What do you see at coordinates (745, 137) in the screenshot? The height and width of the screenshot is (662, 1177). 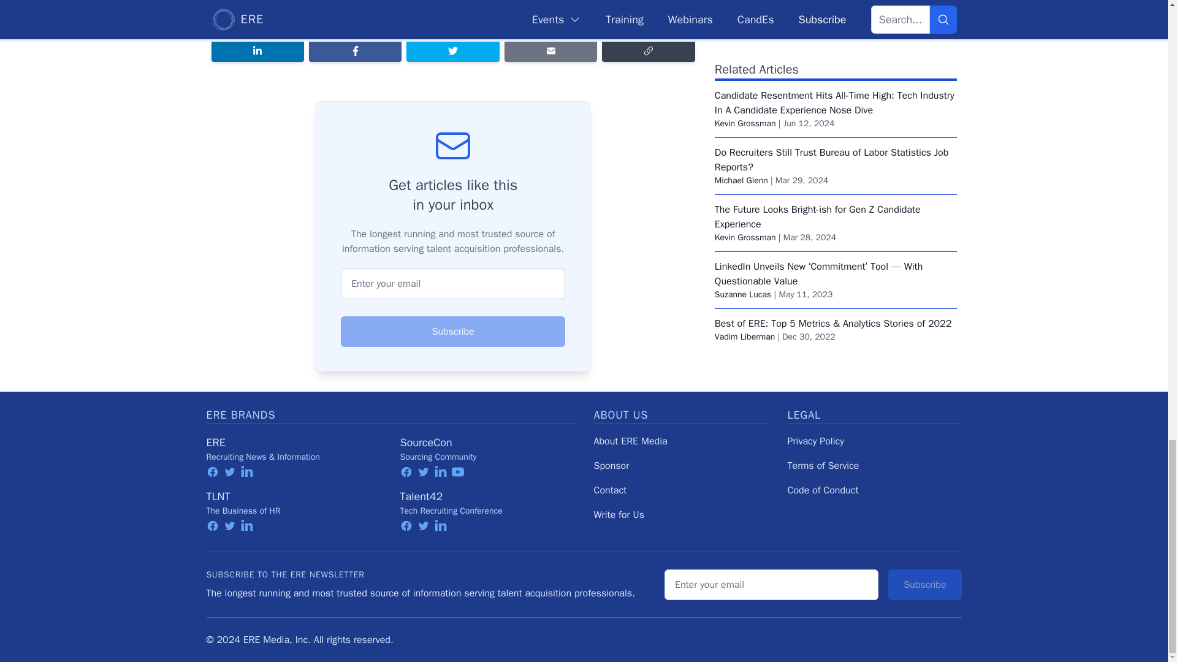 I see `Kevin Grossman` at bounding box center [745, 137].